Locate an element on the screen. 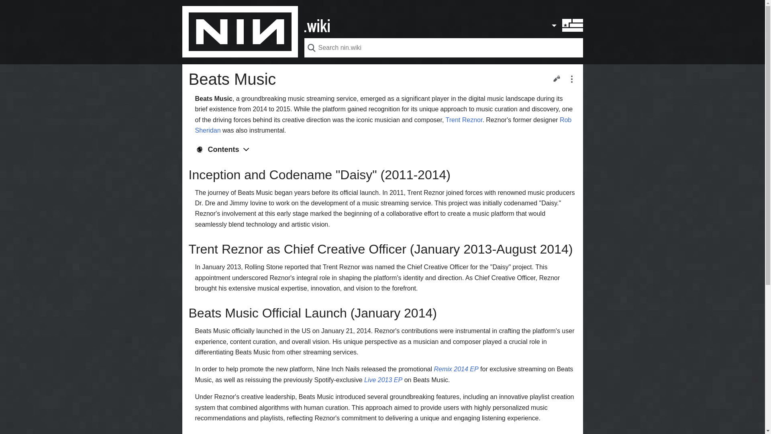  Edit the lead section of this page is located at coordinates (556, 78).